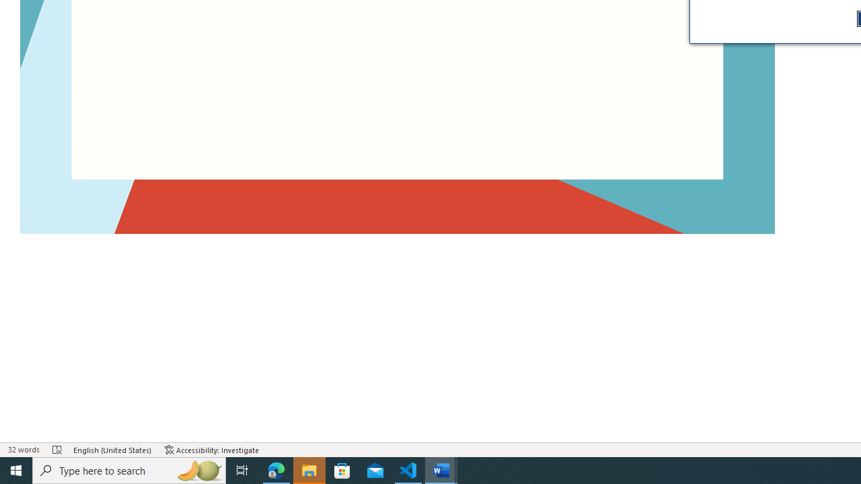 The width and height of the screenshot is (861, 484). Describe the element at coordinates (23, 449) in the screenshot. I see `Word Count 32 words` at that location.